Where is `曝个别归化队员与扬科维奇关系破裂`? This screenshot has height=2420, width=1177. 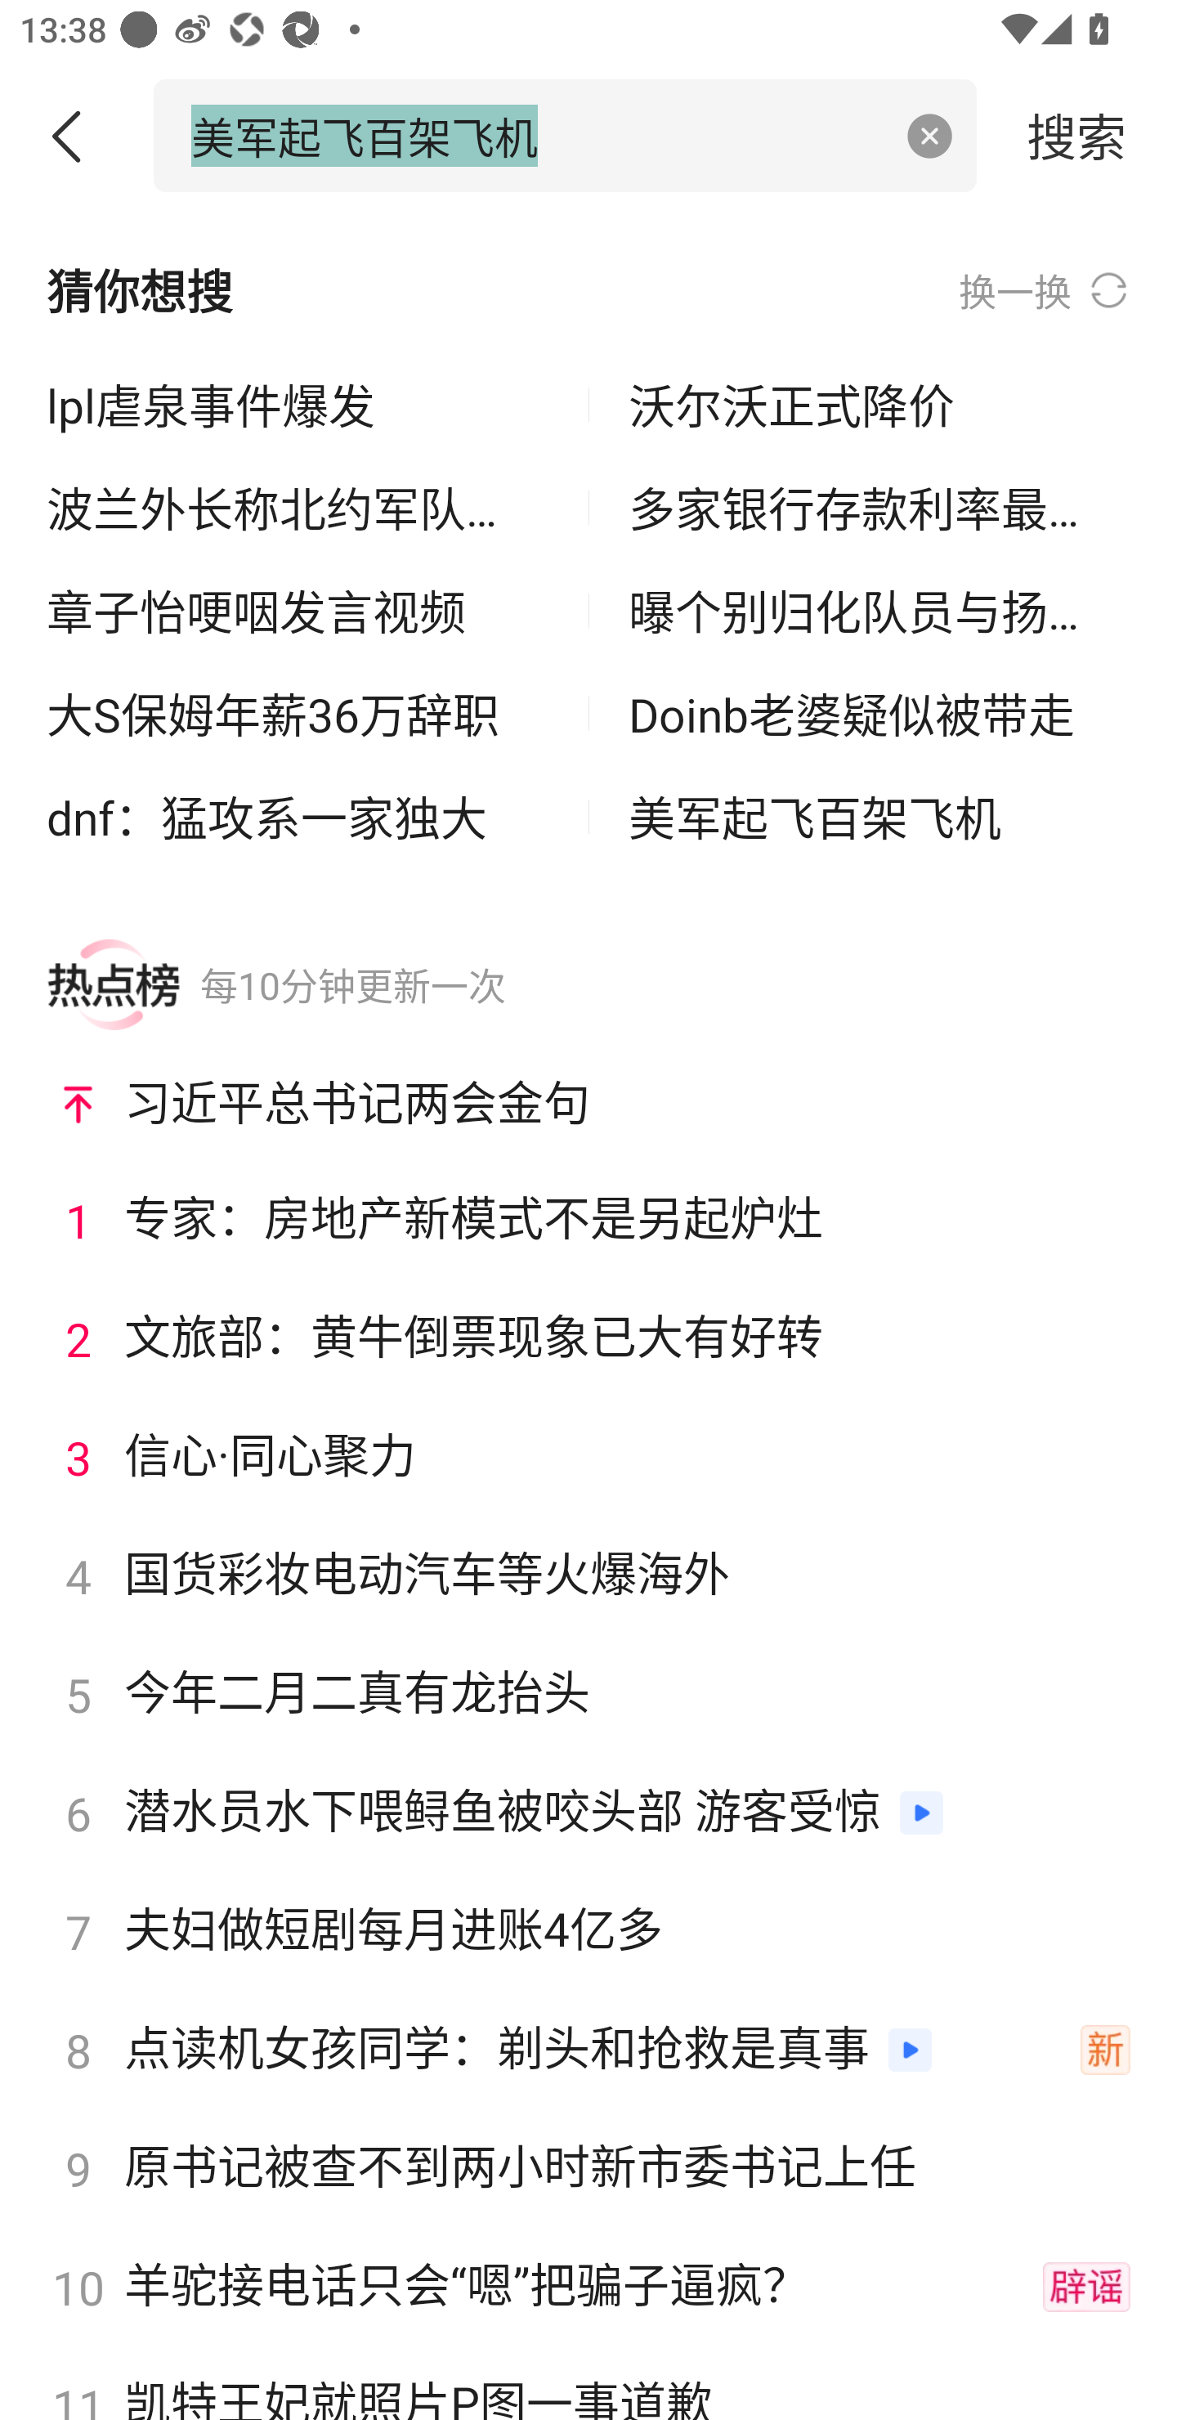
曝个别归化队员与扬科维奇关系破裂 is located at coordinates (879, 611).